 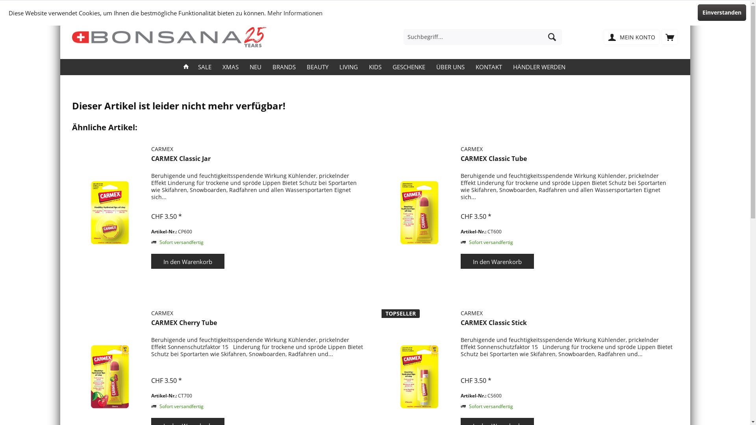 What do you see at coordinates (567, 313) in the screenshot?
I see `CARMEX` at bounding box center [567, 313].